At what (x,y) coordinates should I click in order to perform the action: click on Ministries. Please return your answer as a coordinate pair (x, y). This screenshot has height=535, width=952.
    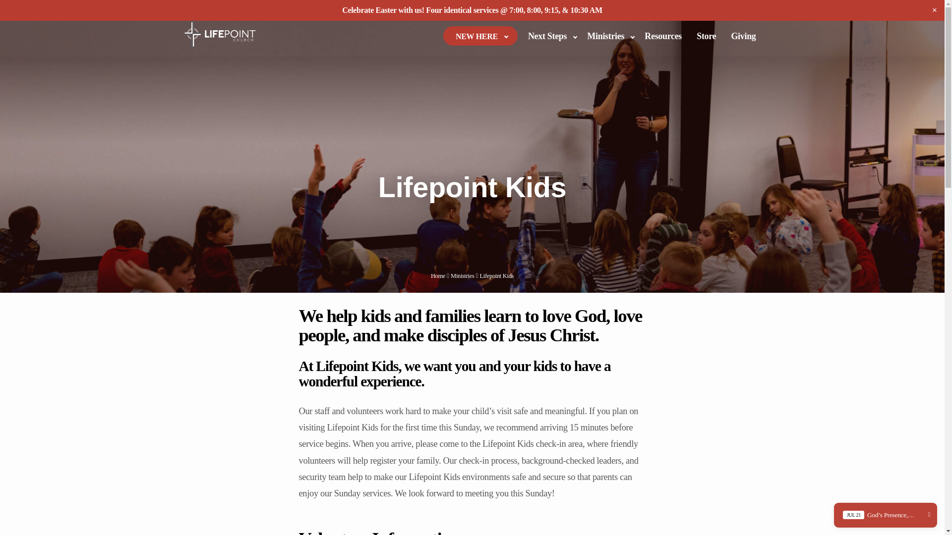
    Looking at the image, I should click on (462, 275).